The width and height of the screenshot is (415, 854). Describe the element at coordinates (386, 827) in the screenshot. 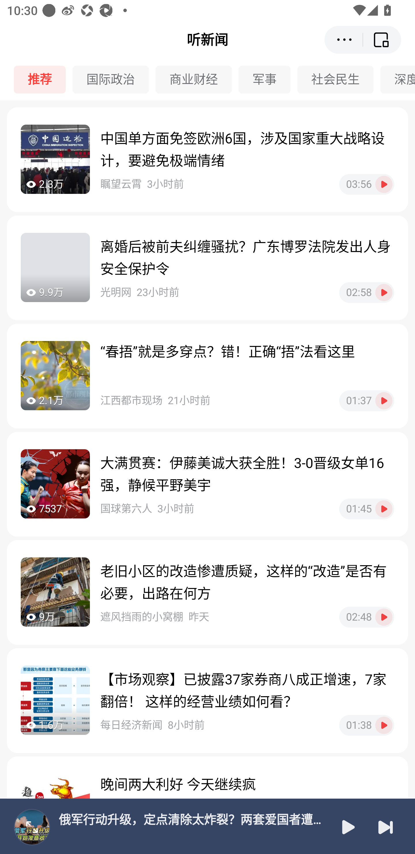

I see `下一篇` at that location.